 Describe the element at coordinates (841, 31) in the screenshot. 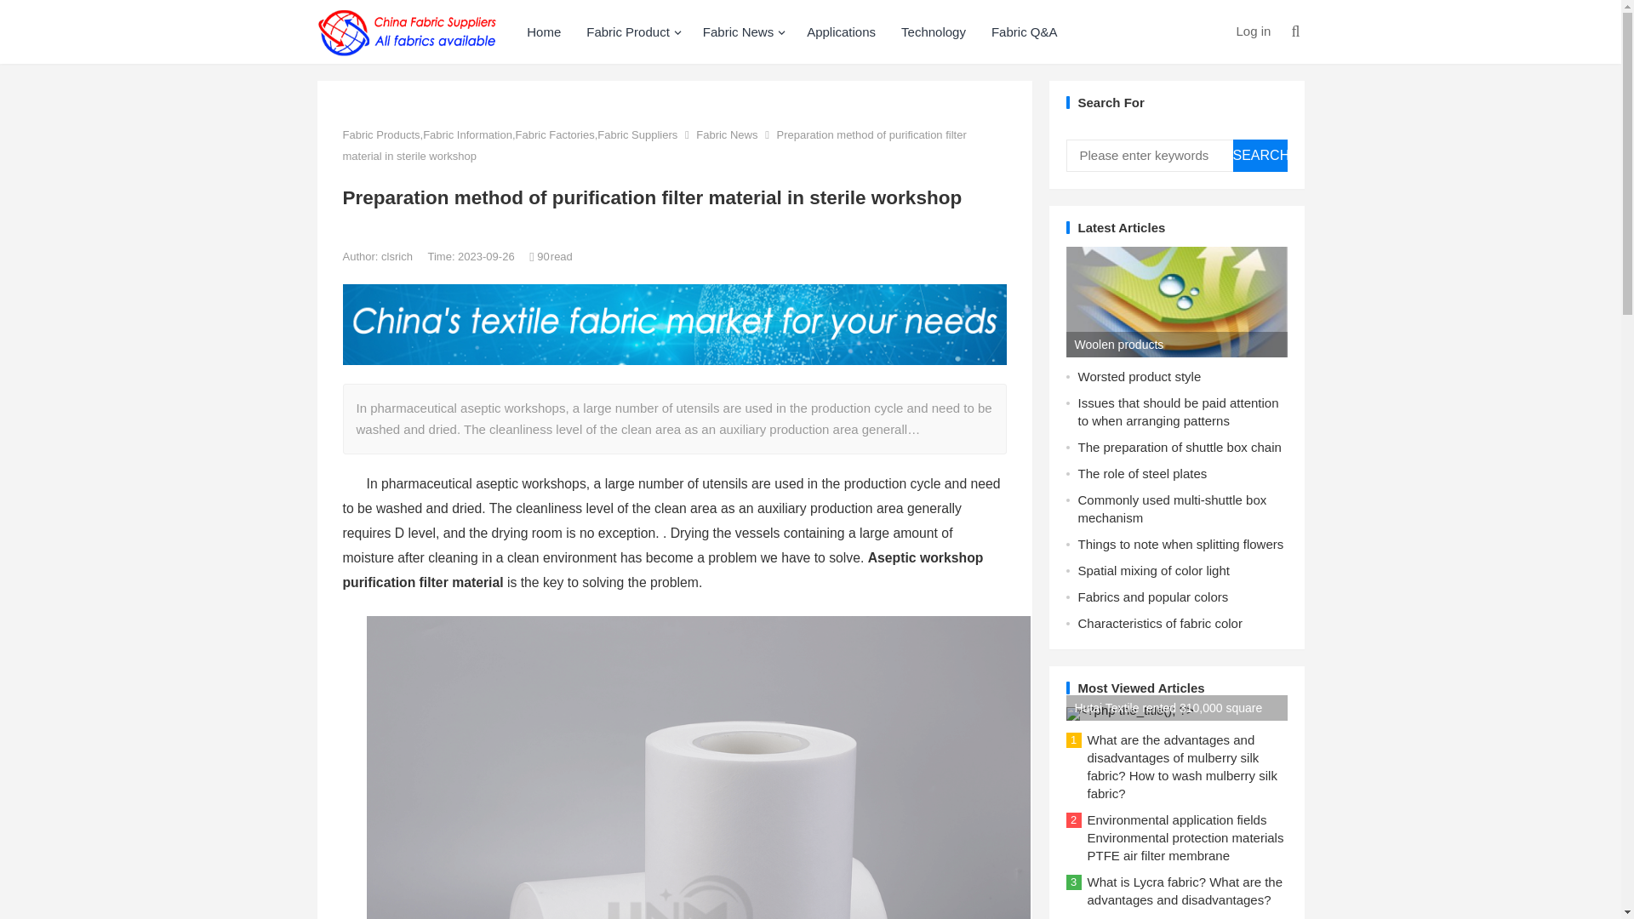

I see `Applications` at that location.